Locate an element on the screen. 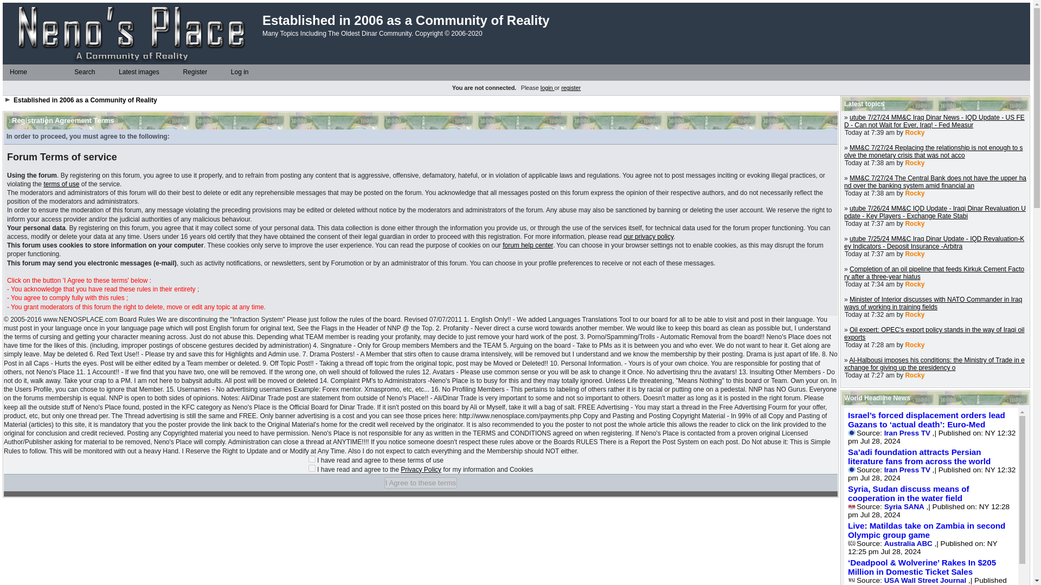 The width and height of the screenshot is (1041, 585). Search is located at coordinates (70, 73).